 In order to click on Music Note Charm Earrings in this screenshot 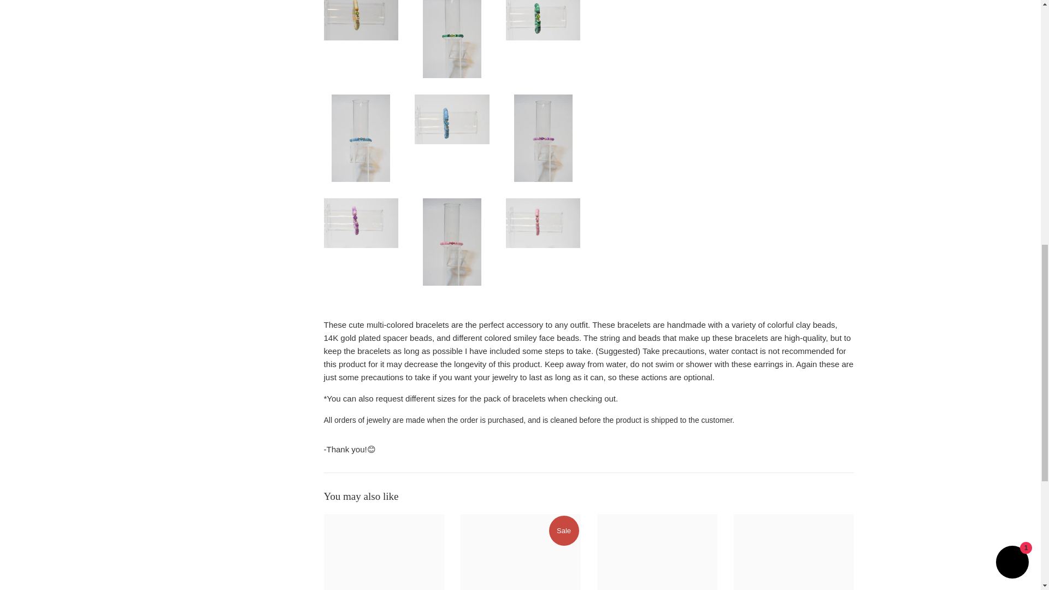, I will do `click(657, 552)`.